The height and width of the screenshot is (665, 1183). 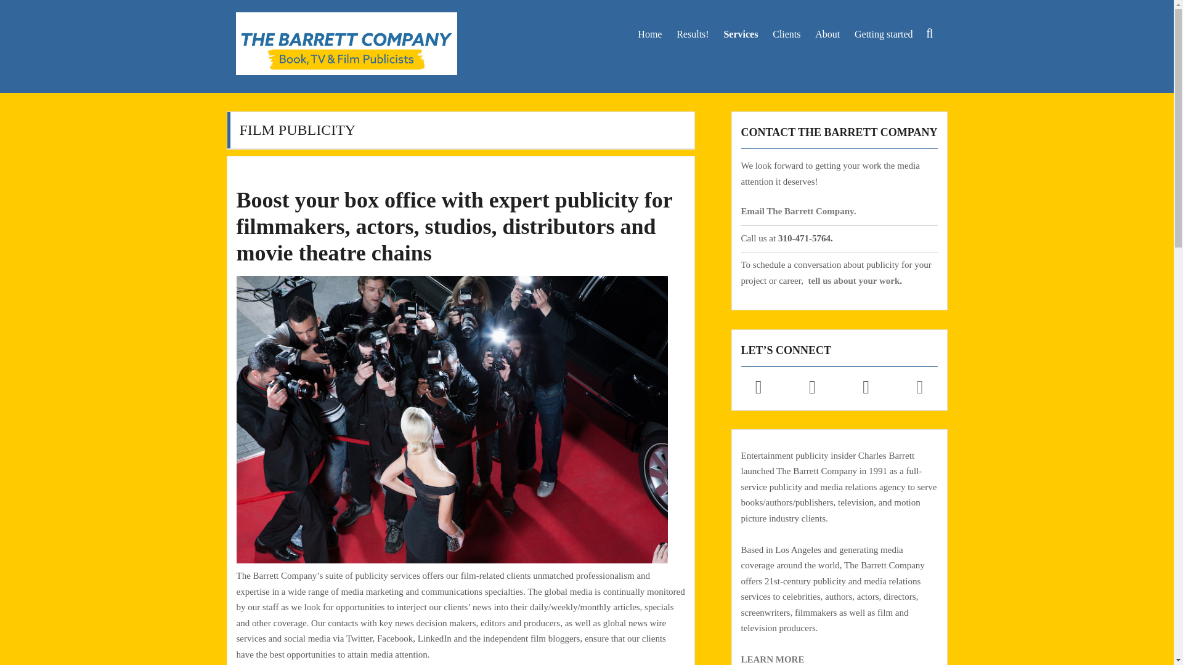 I want to click on Results!, so click(x=693, y=33).